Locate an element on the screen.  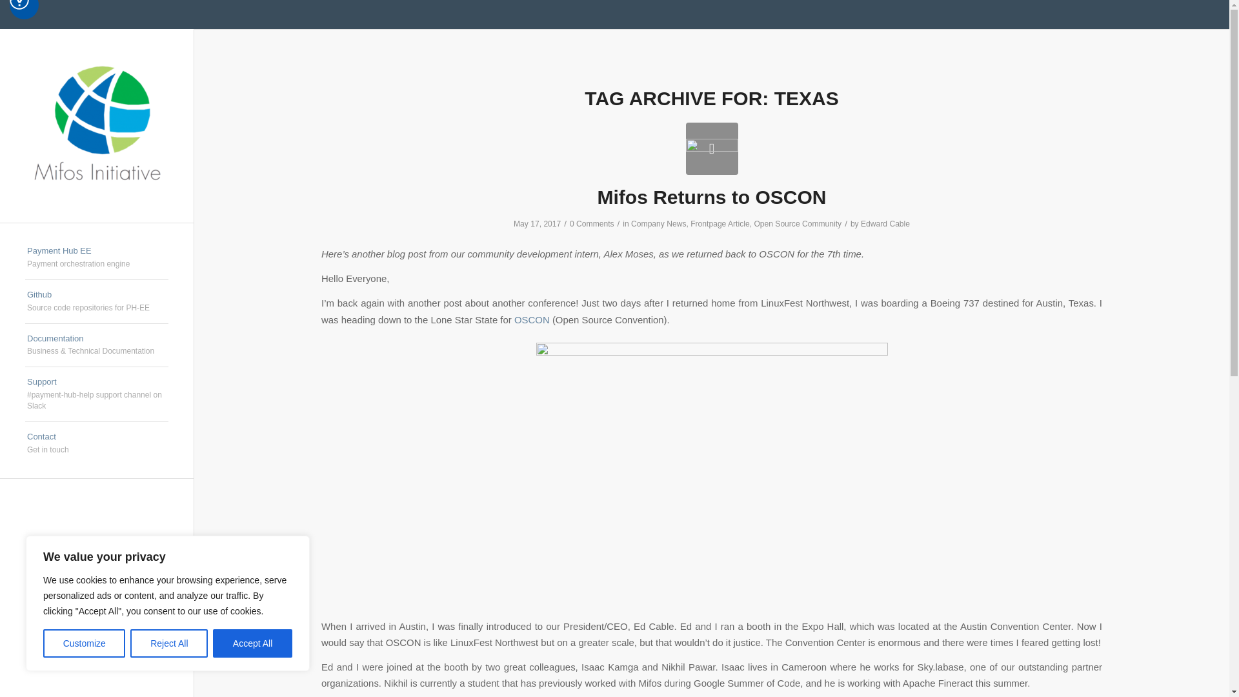
OSCON is located at coordinates (797, 224).